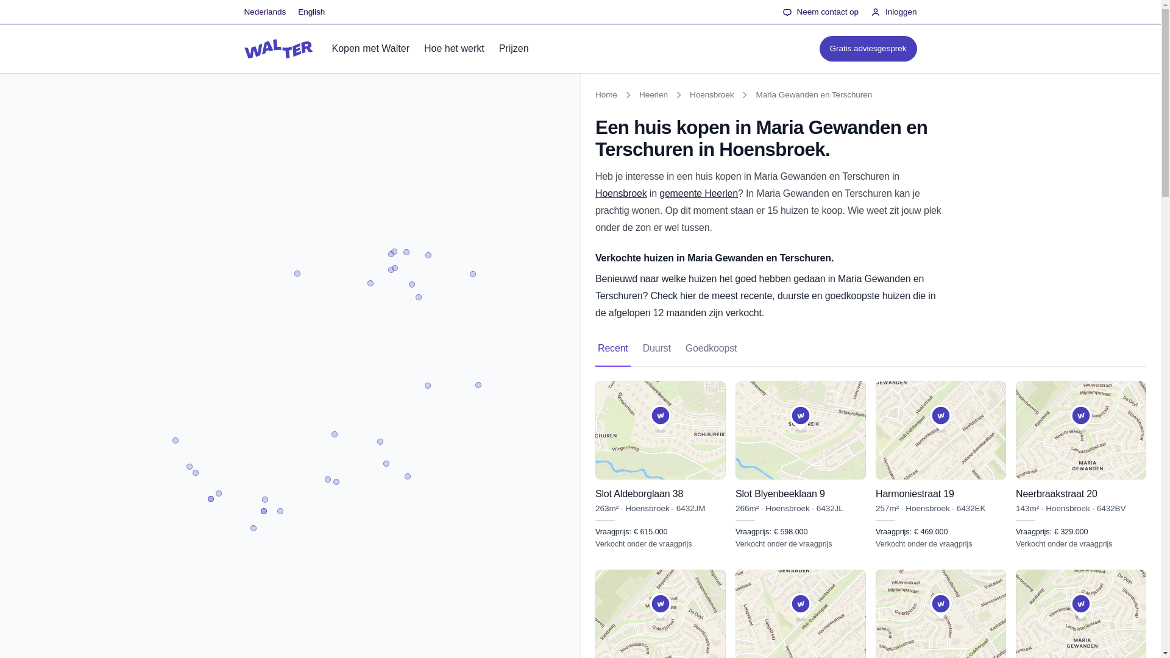 The image size is (1170, 658). Describe the element at coordinates (868, 49) in the screenshot. I see `Gratis adviesgesprek` at that location.